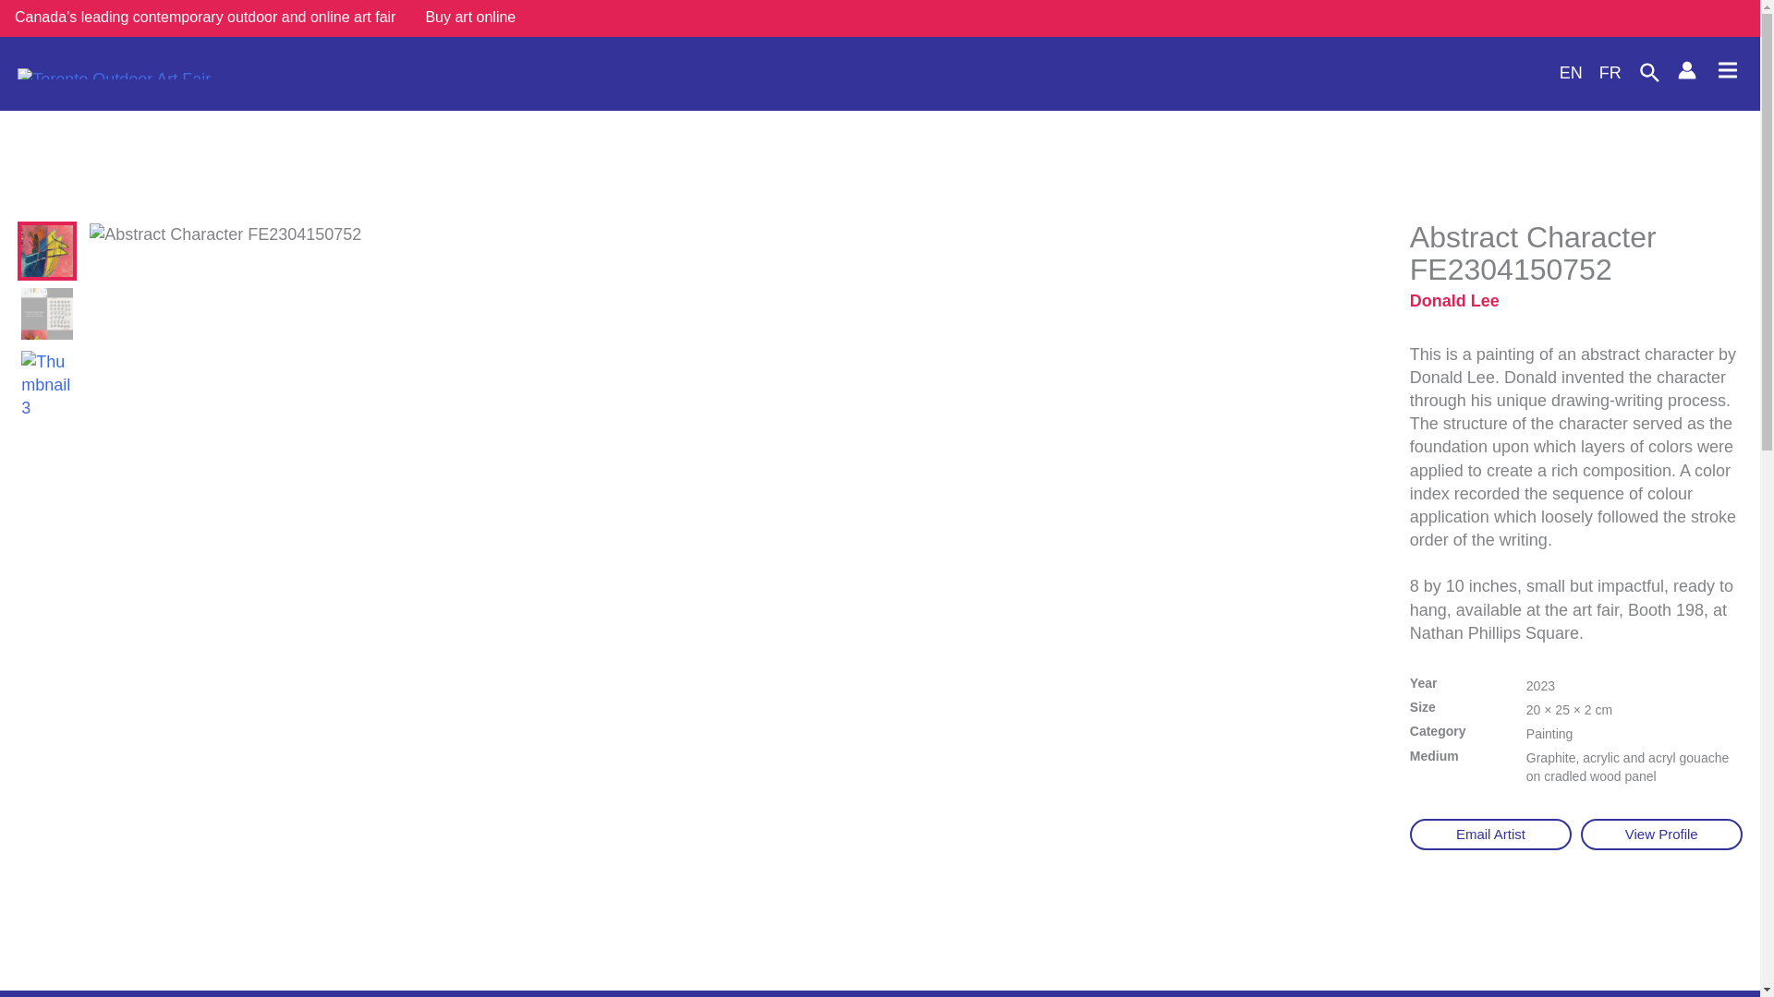  What do you see at coordinates (1562, 72) in the screenshot?
I see `English` at bounding box center [1562, 72].